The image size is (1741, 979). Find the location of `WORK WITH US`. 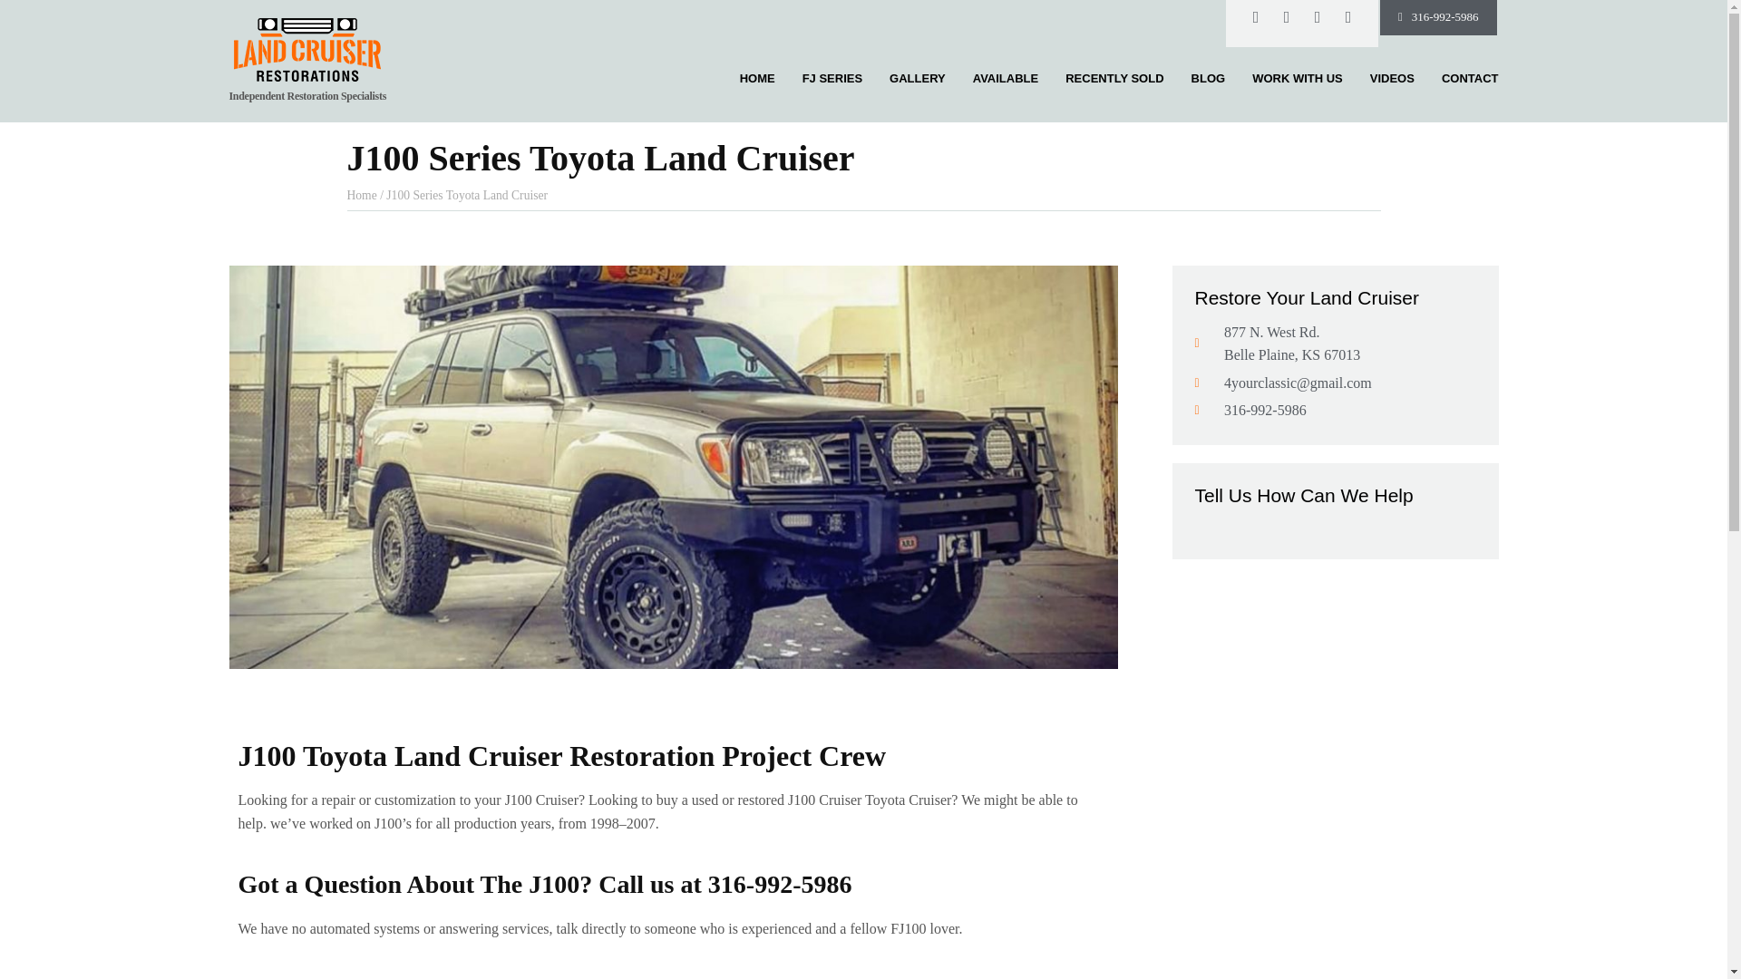

WORK WITH US is located at coordinates (1297, 78).